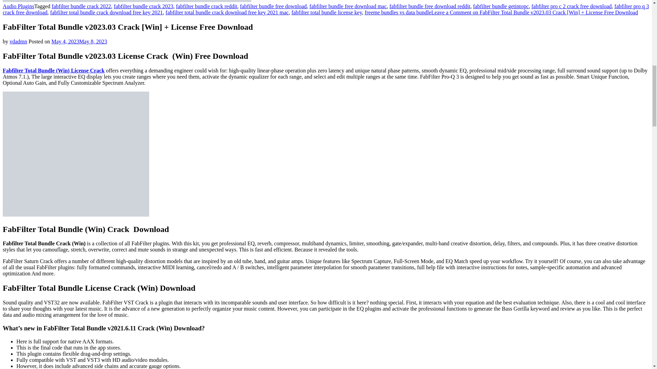 This screenshot has width=657, height=369. Describe the element at coordinates (348, 6) in the screenshot. I see `fabfilter bundle free download mac` at that location.